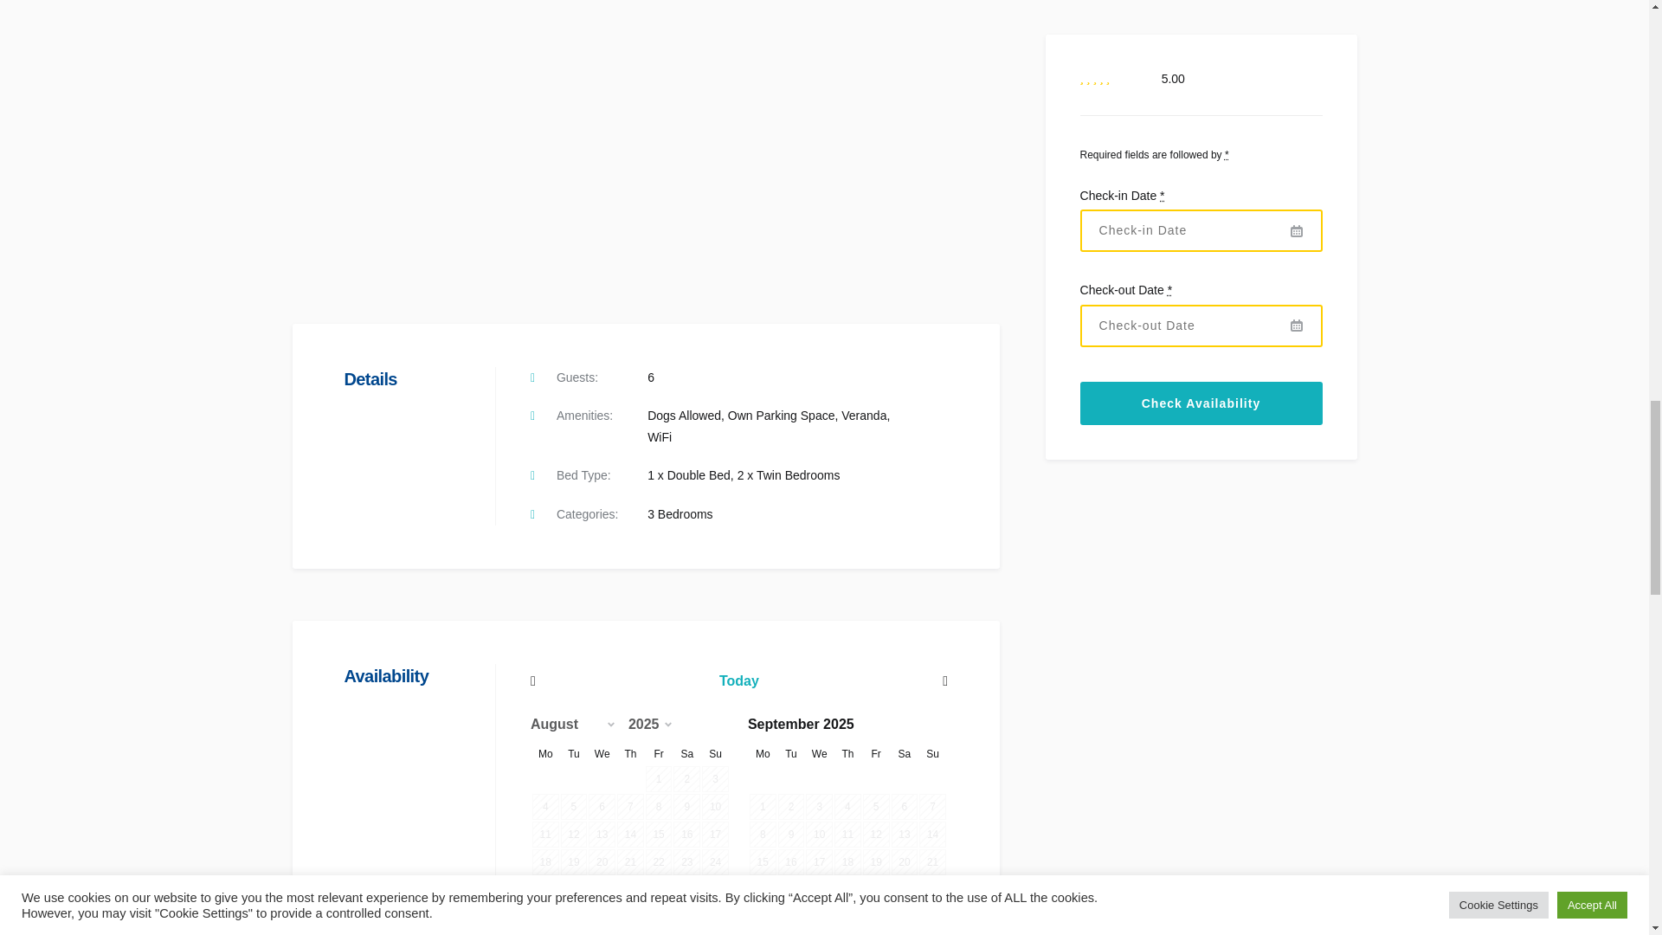 This screenshot has width=1662, height=935. I want to click on Show today's month, so click(739, 680).